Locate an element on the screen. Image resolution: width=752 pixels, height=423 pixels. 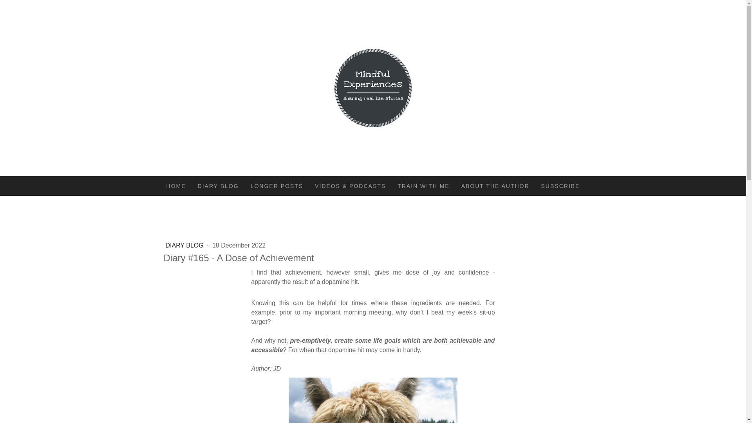
DIARY BLOG is located at coordinates (218, 186).